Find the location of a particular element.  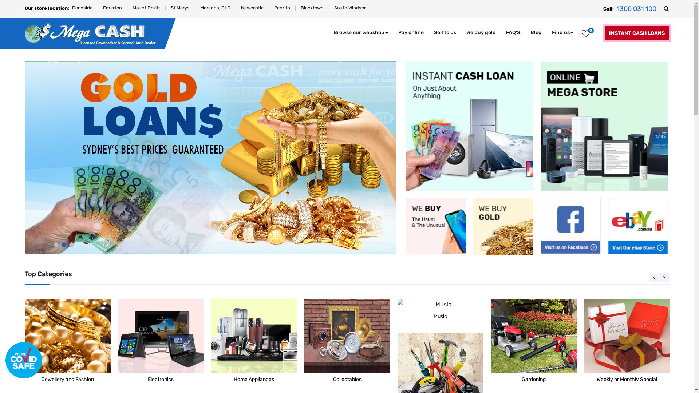

Electronics is located at coordinates (161, 343).